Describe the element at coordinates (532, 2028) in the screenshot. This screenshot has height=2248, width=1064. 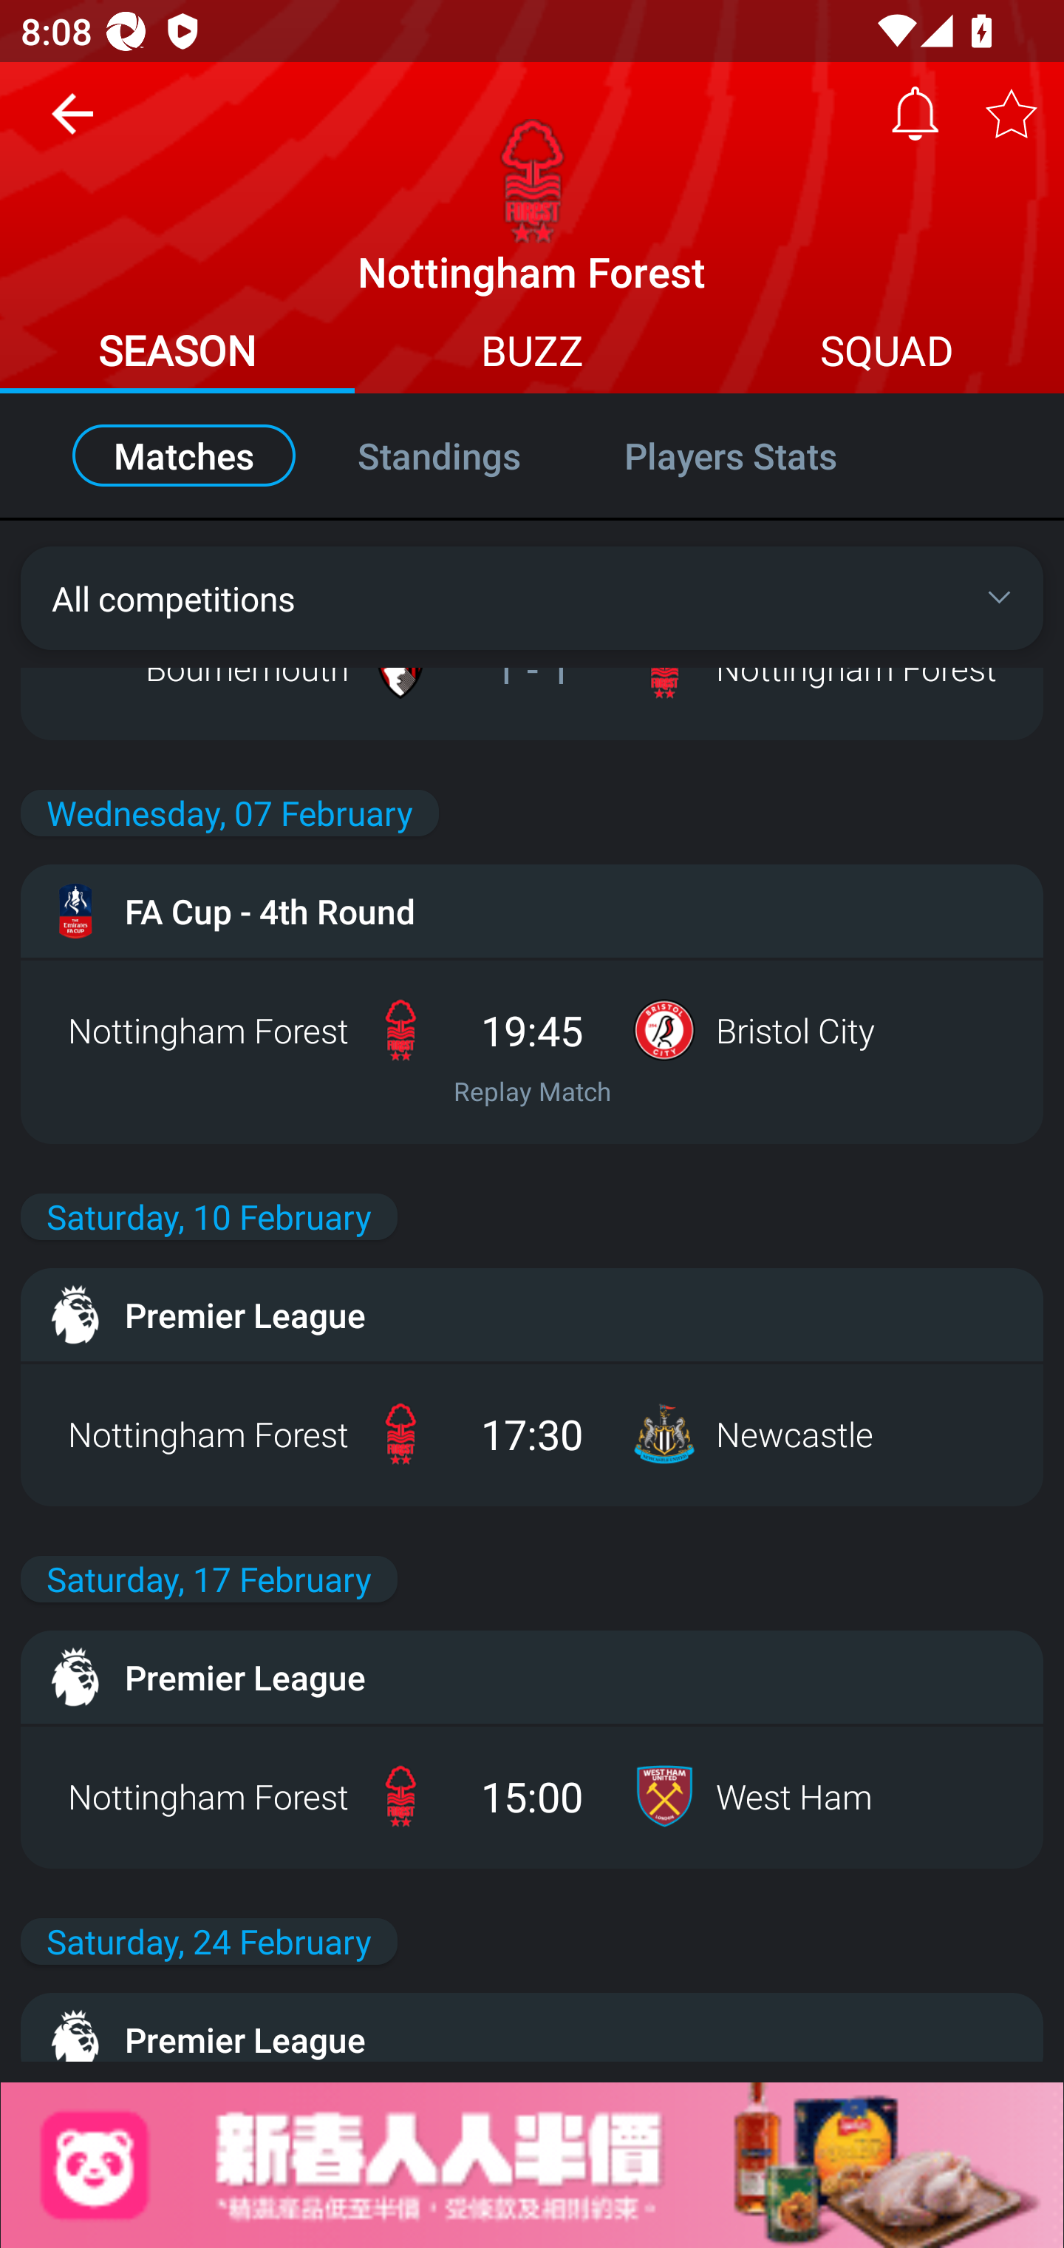
I see `Premier League` at that location.